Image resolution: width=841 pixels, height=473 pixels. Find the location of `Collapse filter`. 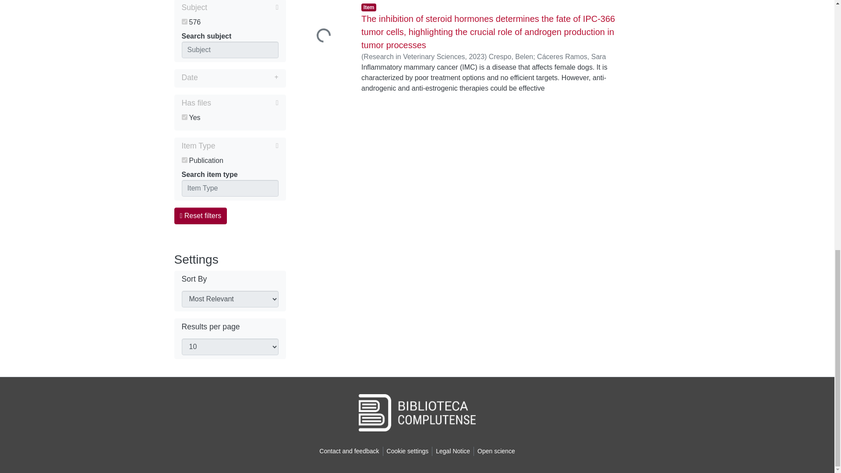

Collapse filter is located at coordinates (243, 7).